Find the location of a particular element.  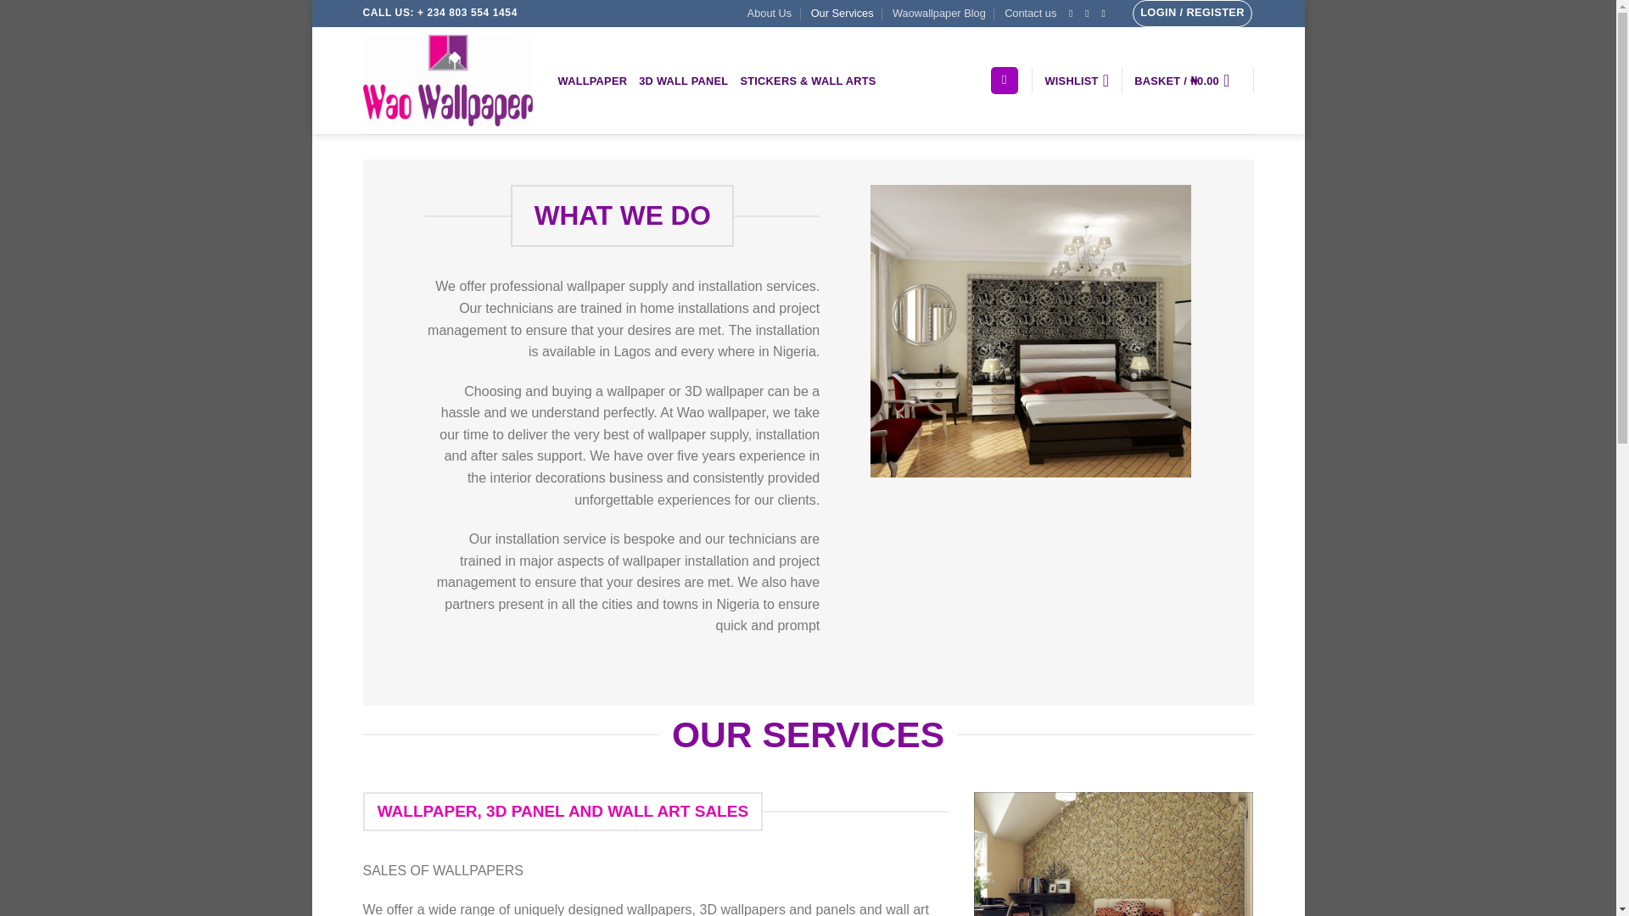

WALLPAPER is located at coordinates (592, 81).